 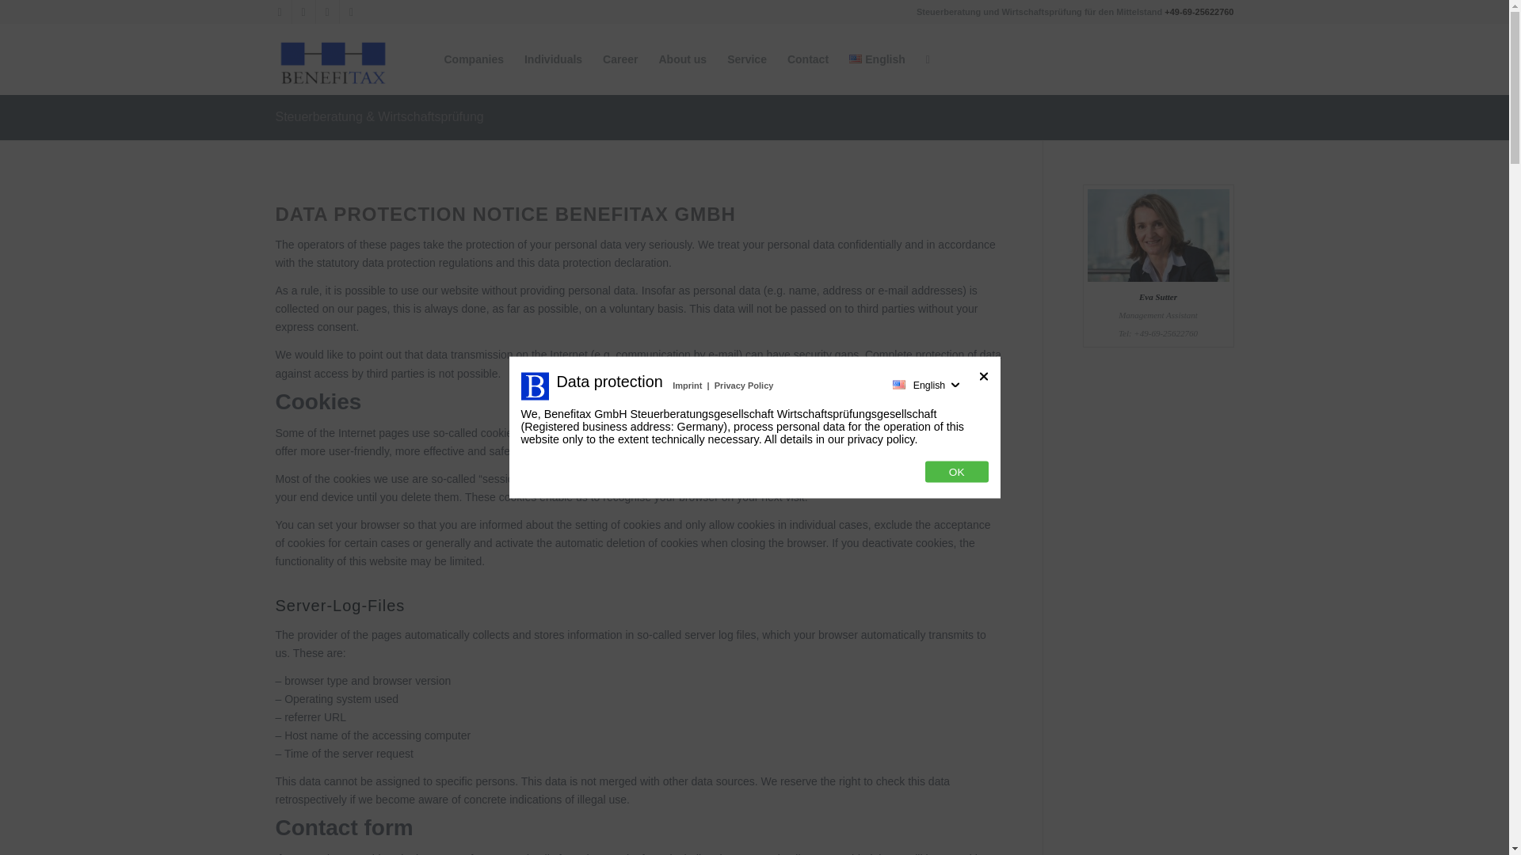 I want to click on Companies, so click(x=474, y=59).